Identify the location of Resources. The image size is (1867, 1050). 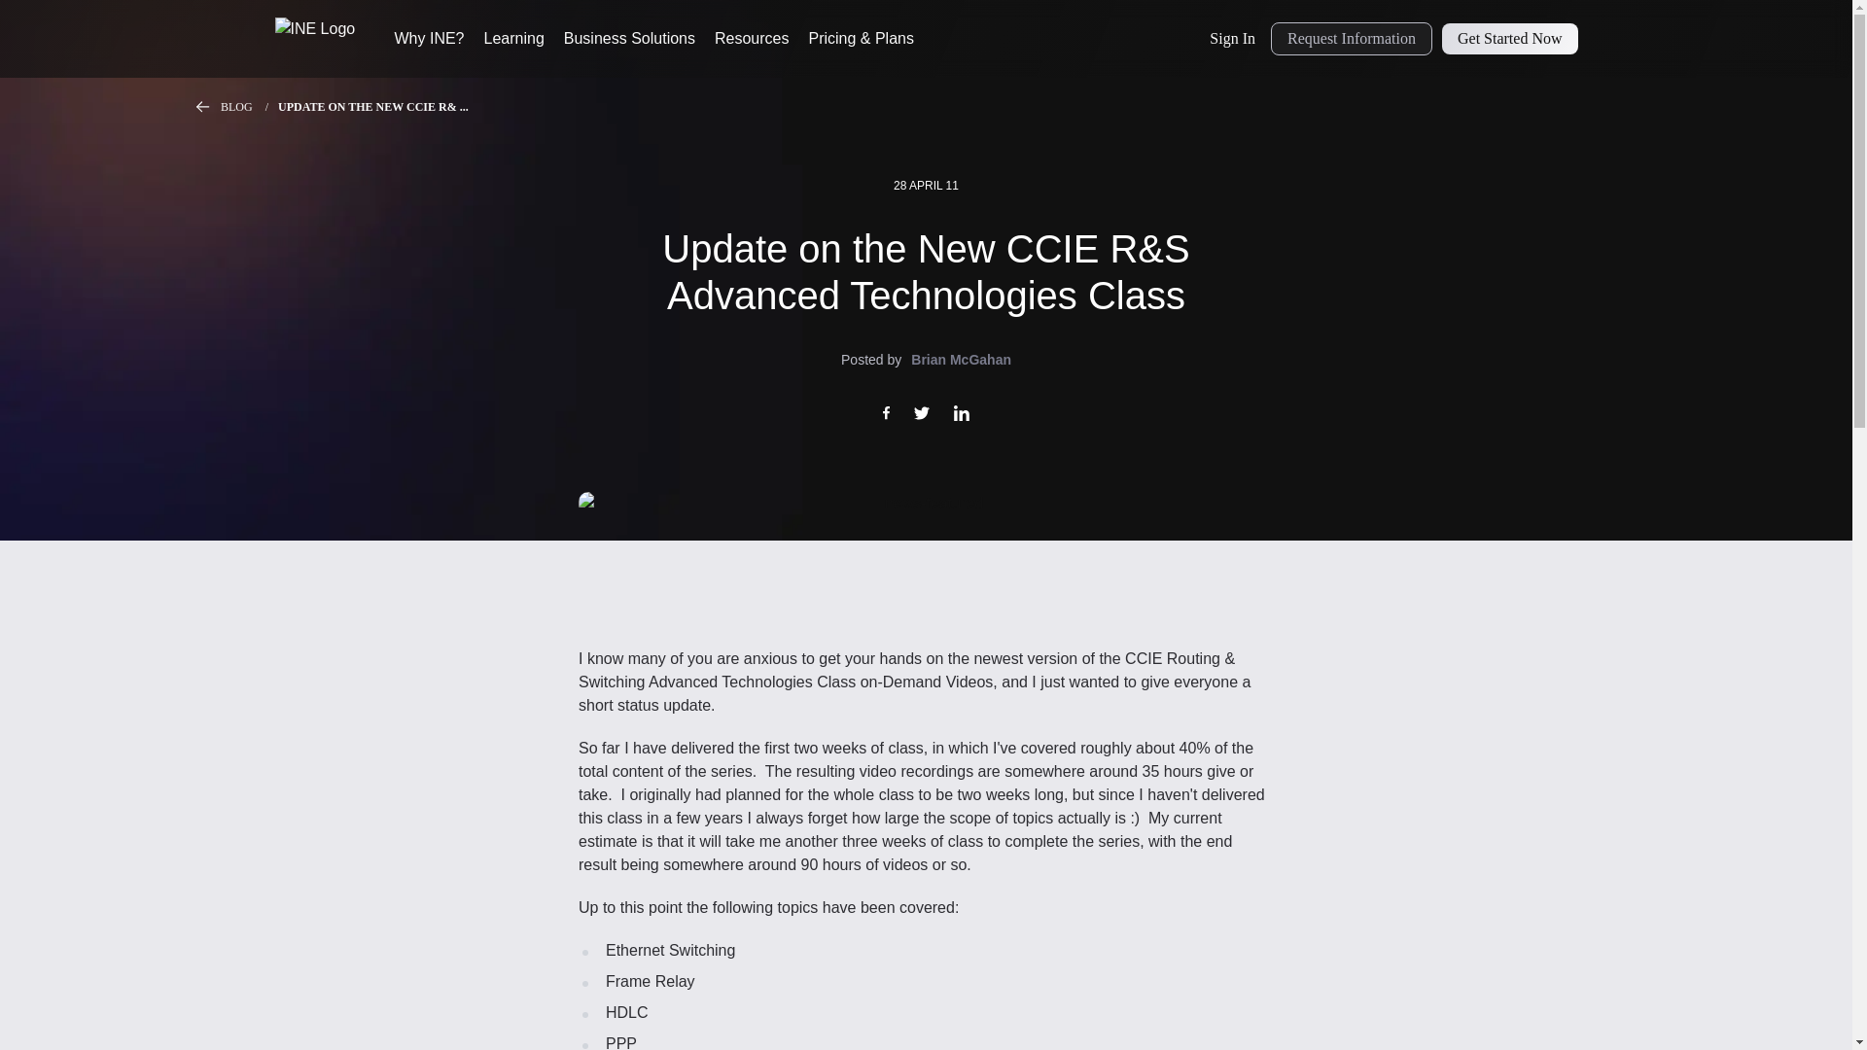
(751, 39).